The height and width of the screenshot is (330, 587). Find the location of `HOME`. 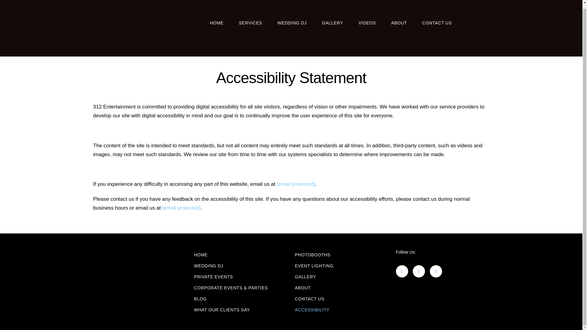

HOME is located at coordinates (201, 255).